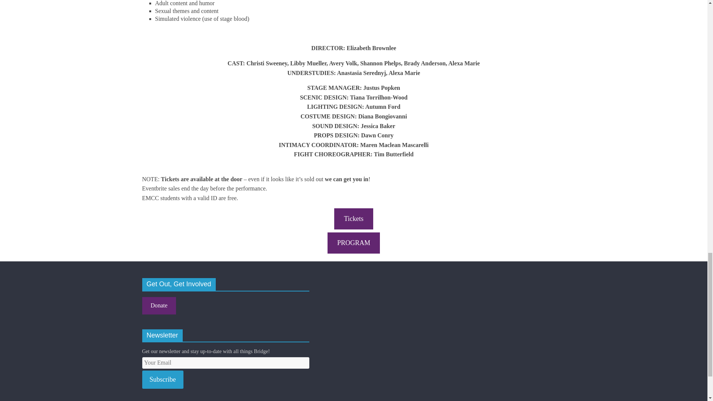  Describe the element at coordinates (159, 306) in the screenshot. I see `Donate` at that location.